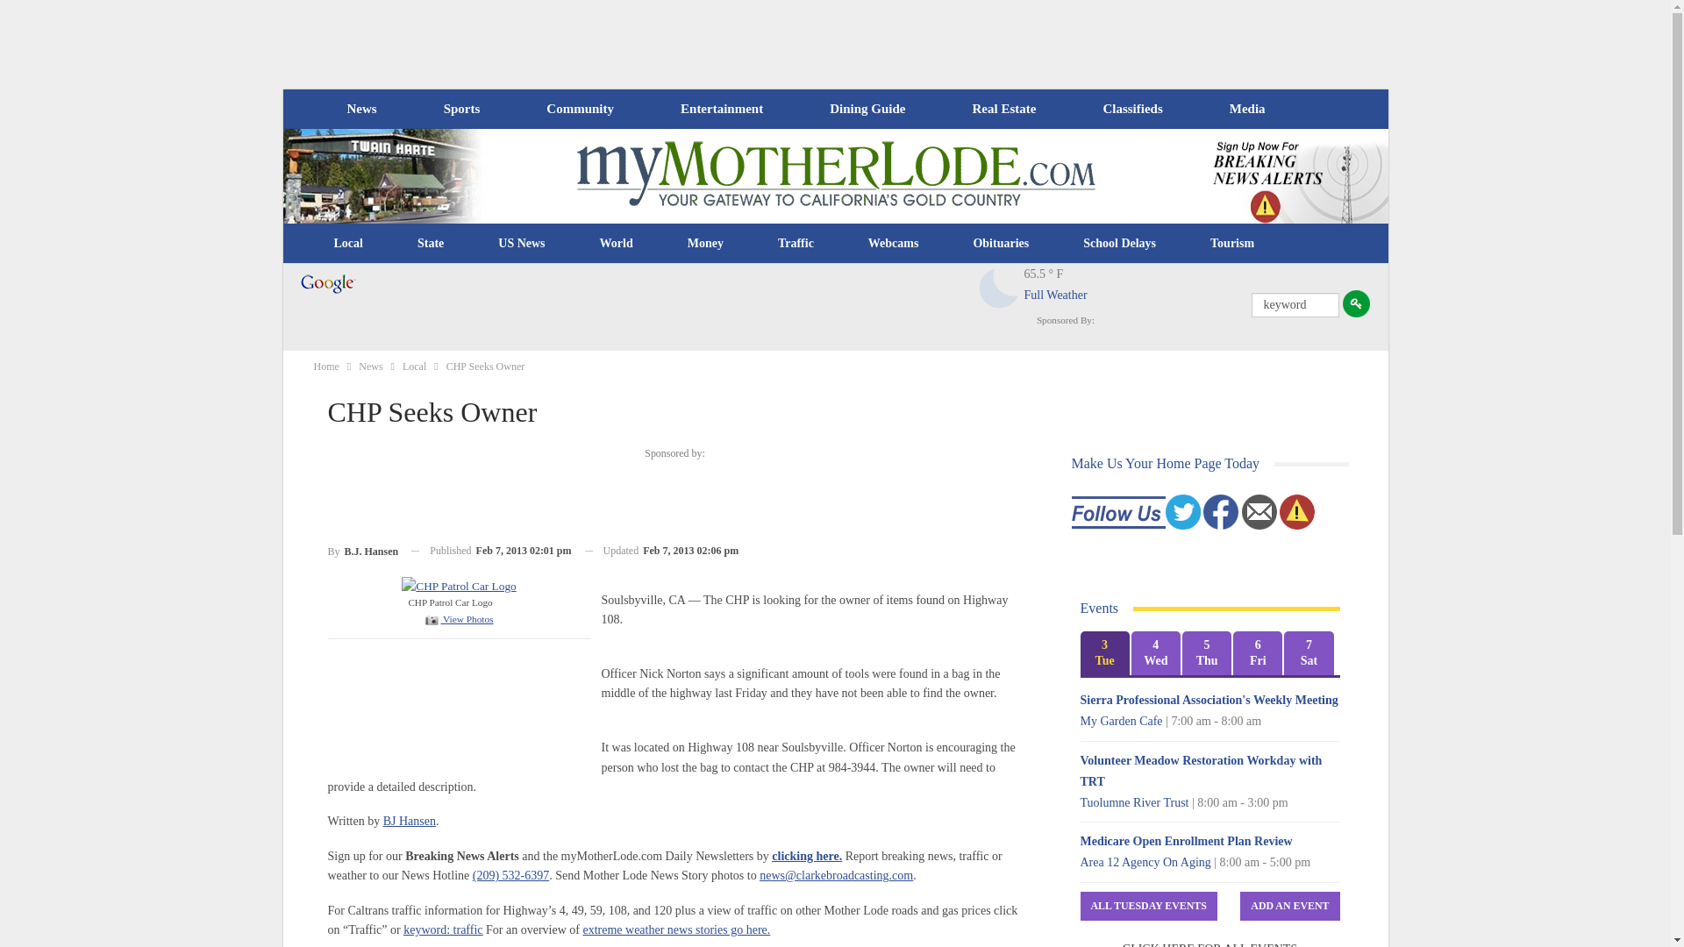 The height and width of the screenshot is (947, 1684). What do you see at coordinates (1295, 304) in the screenshot?
I see `keyword` at bounding box center [1295, 304].